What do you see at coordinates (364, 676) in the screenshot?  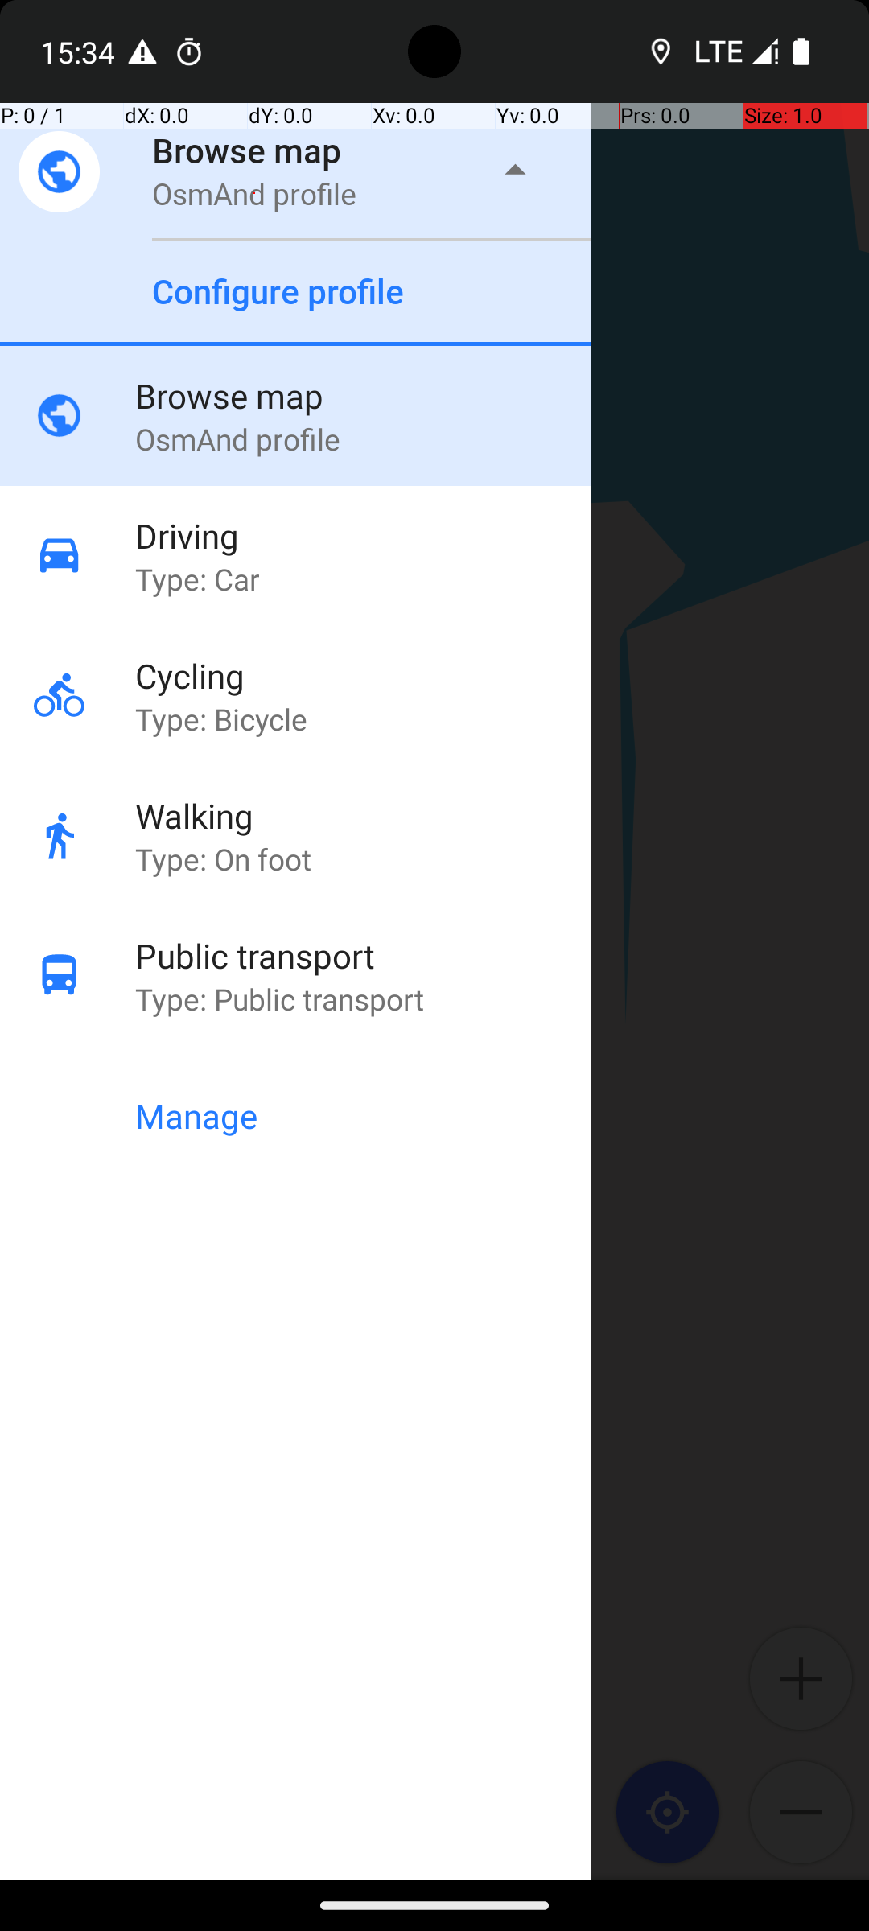 I see `Cycling` at bounding box center [364, 676].